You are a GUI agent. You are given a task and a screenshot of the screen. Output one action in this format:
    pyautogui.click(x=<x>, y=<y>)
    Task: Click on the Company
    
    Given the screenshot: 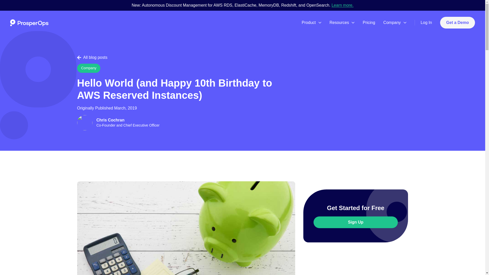 What is the action you would take?
    pyautogui.click(x=395, y=22)
    